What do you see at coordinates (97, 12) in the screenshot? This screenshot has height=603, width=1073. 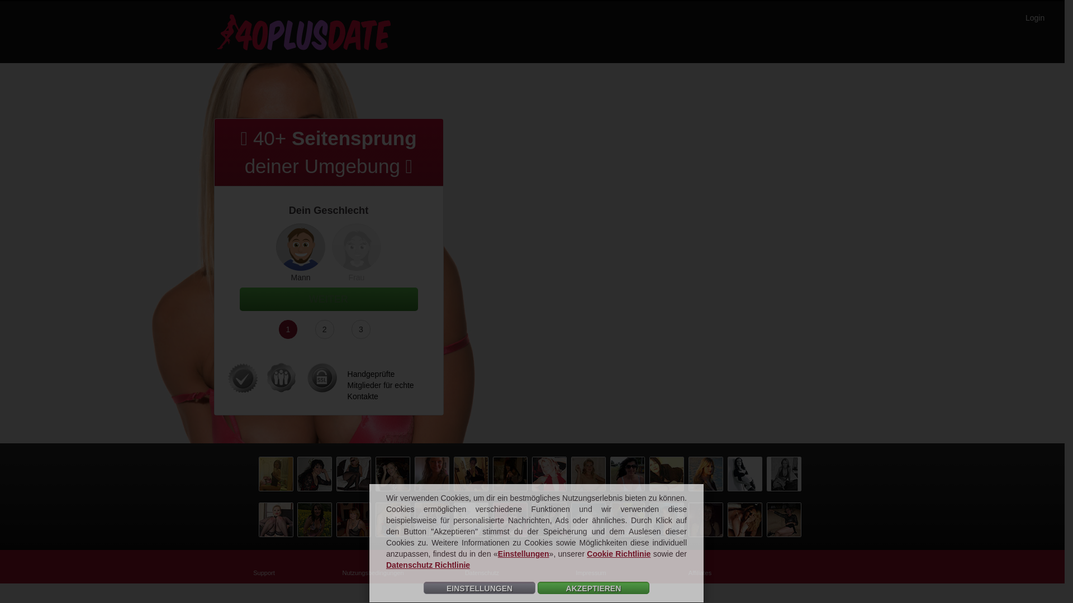 I see `Weiter` at bounding box center [97, 12].